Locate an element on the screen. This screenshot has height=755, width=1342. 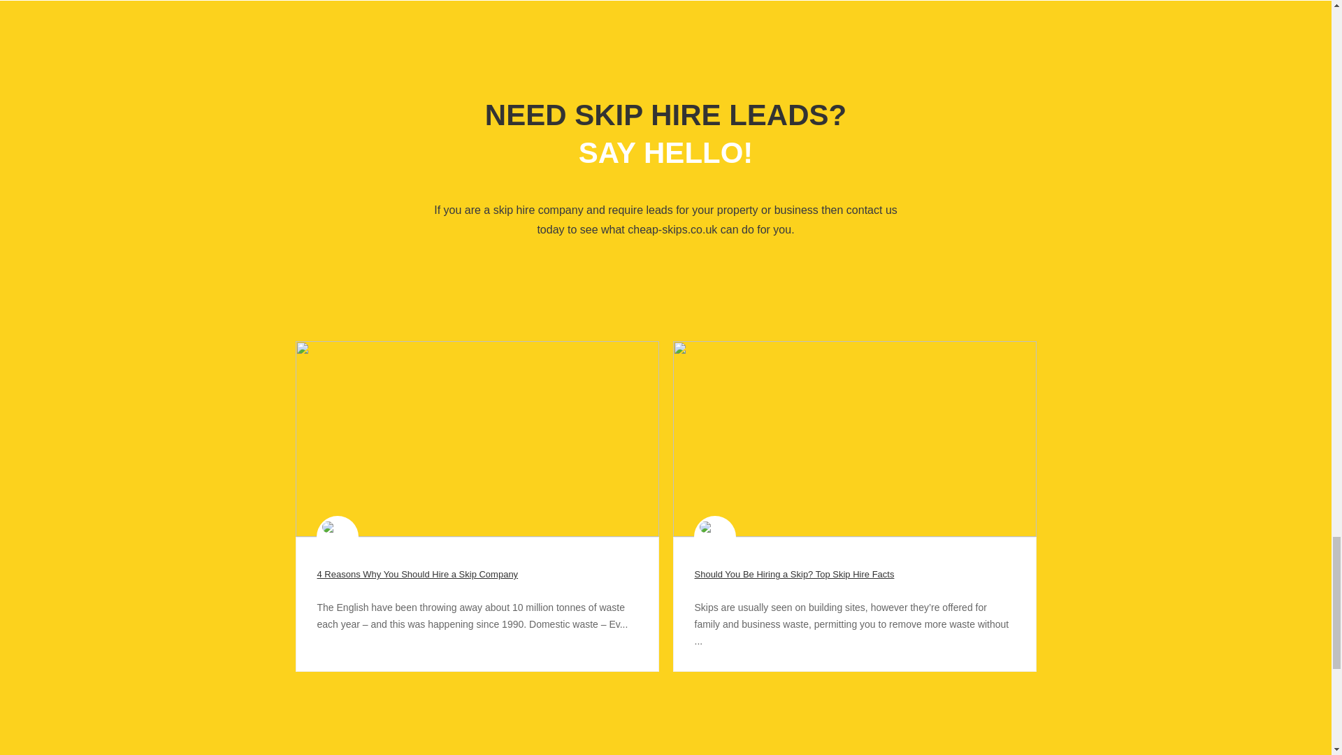
4 Reasons Why You Should Hire a Skip Company is located at coordinates (417, 575).